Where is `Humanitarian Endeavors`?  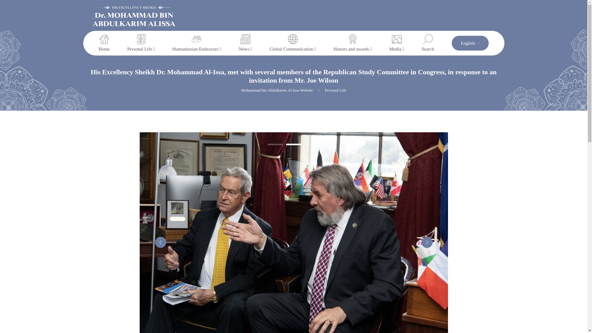
Humanitarian Endeavors is located at coordinates (197, 43).